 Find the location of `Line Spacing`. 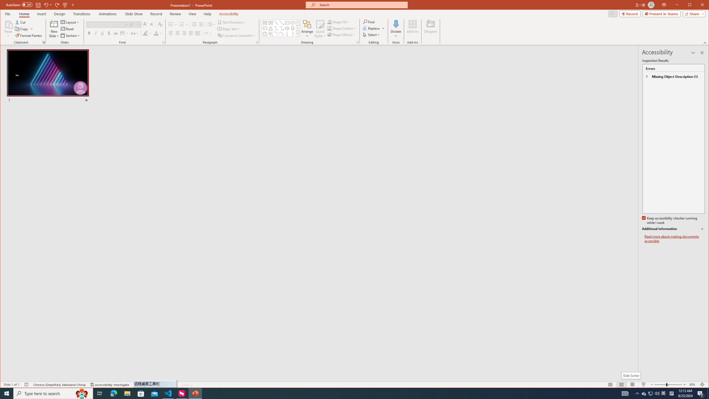

Line Spacing is located at coordinates (211, 24).